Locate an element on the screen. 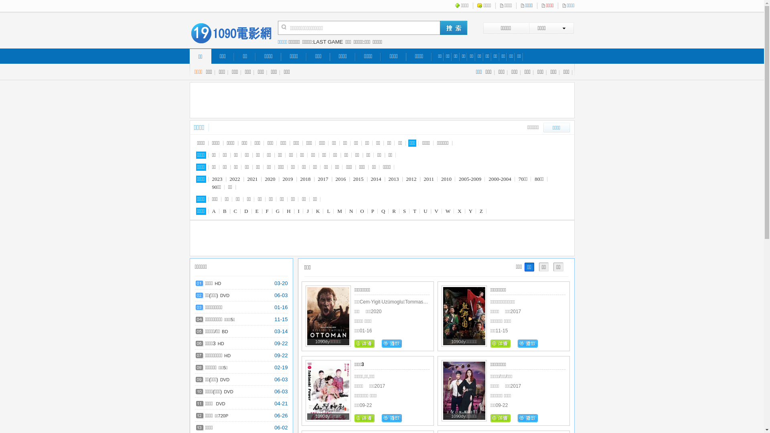 The width and height of the screenshot is (770, 433). 2005-2009 is located at coordinates (470, 179).